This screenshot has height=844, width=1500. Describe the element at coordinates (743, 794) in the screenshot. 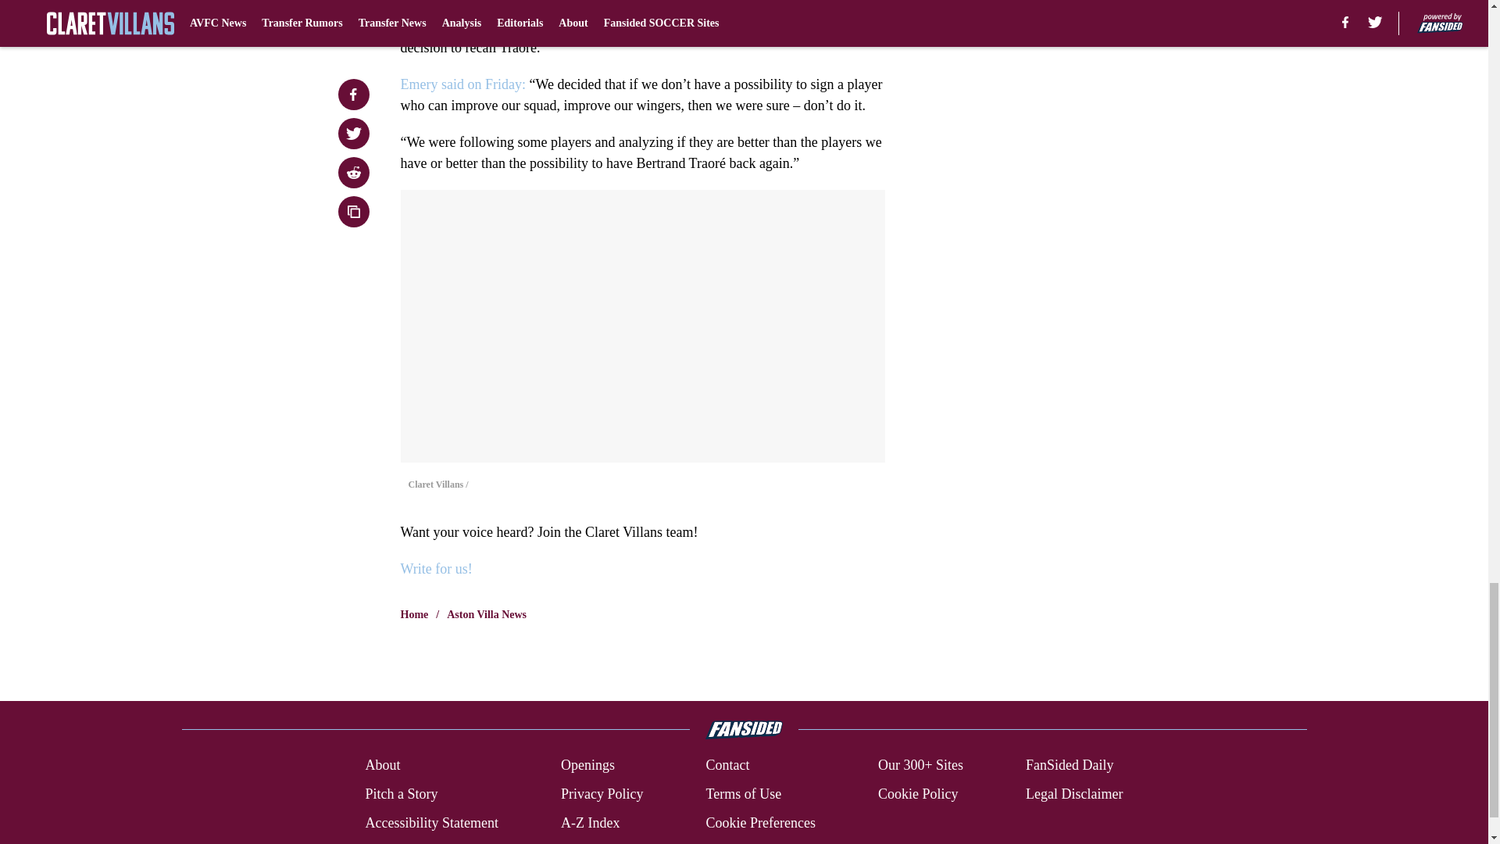

I see `Terms of Use` at that location.